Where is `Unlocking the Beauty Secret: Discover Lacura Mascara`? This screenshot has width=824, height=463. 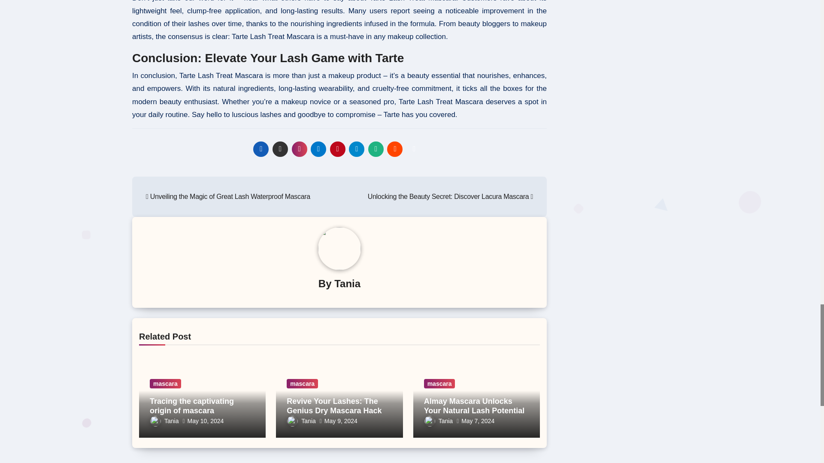
Unlocking the Beauty Secret: Discover Lacura Mascara is located at coordinates (450, 196).